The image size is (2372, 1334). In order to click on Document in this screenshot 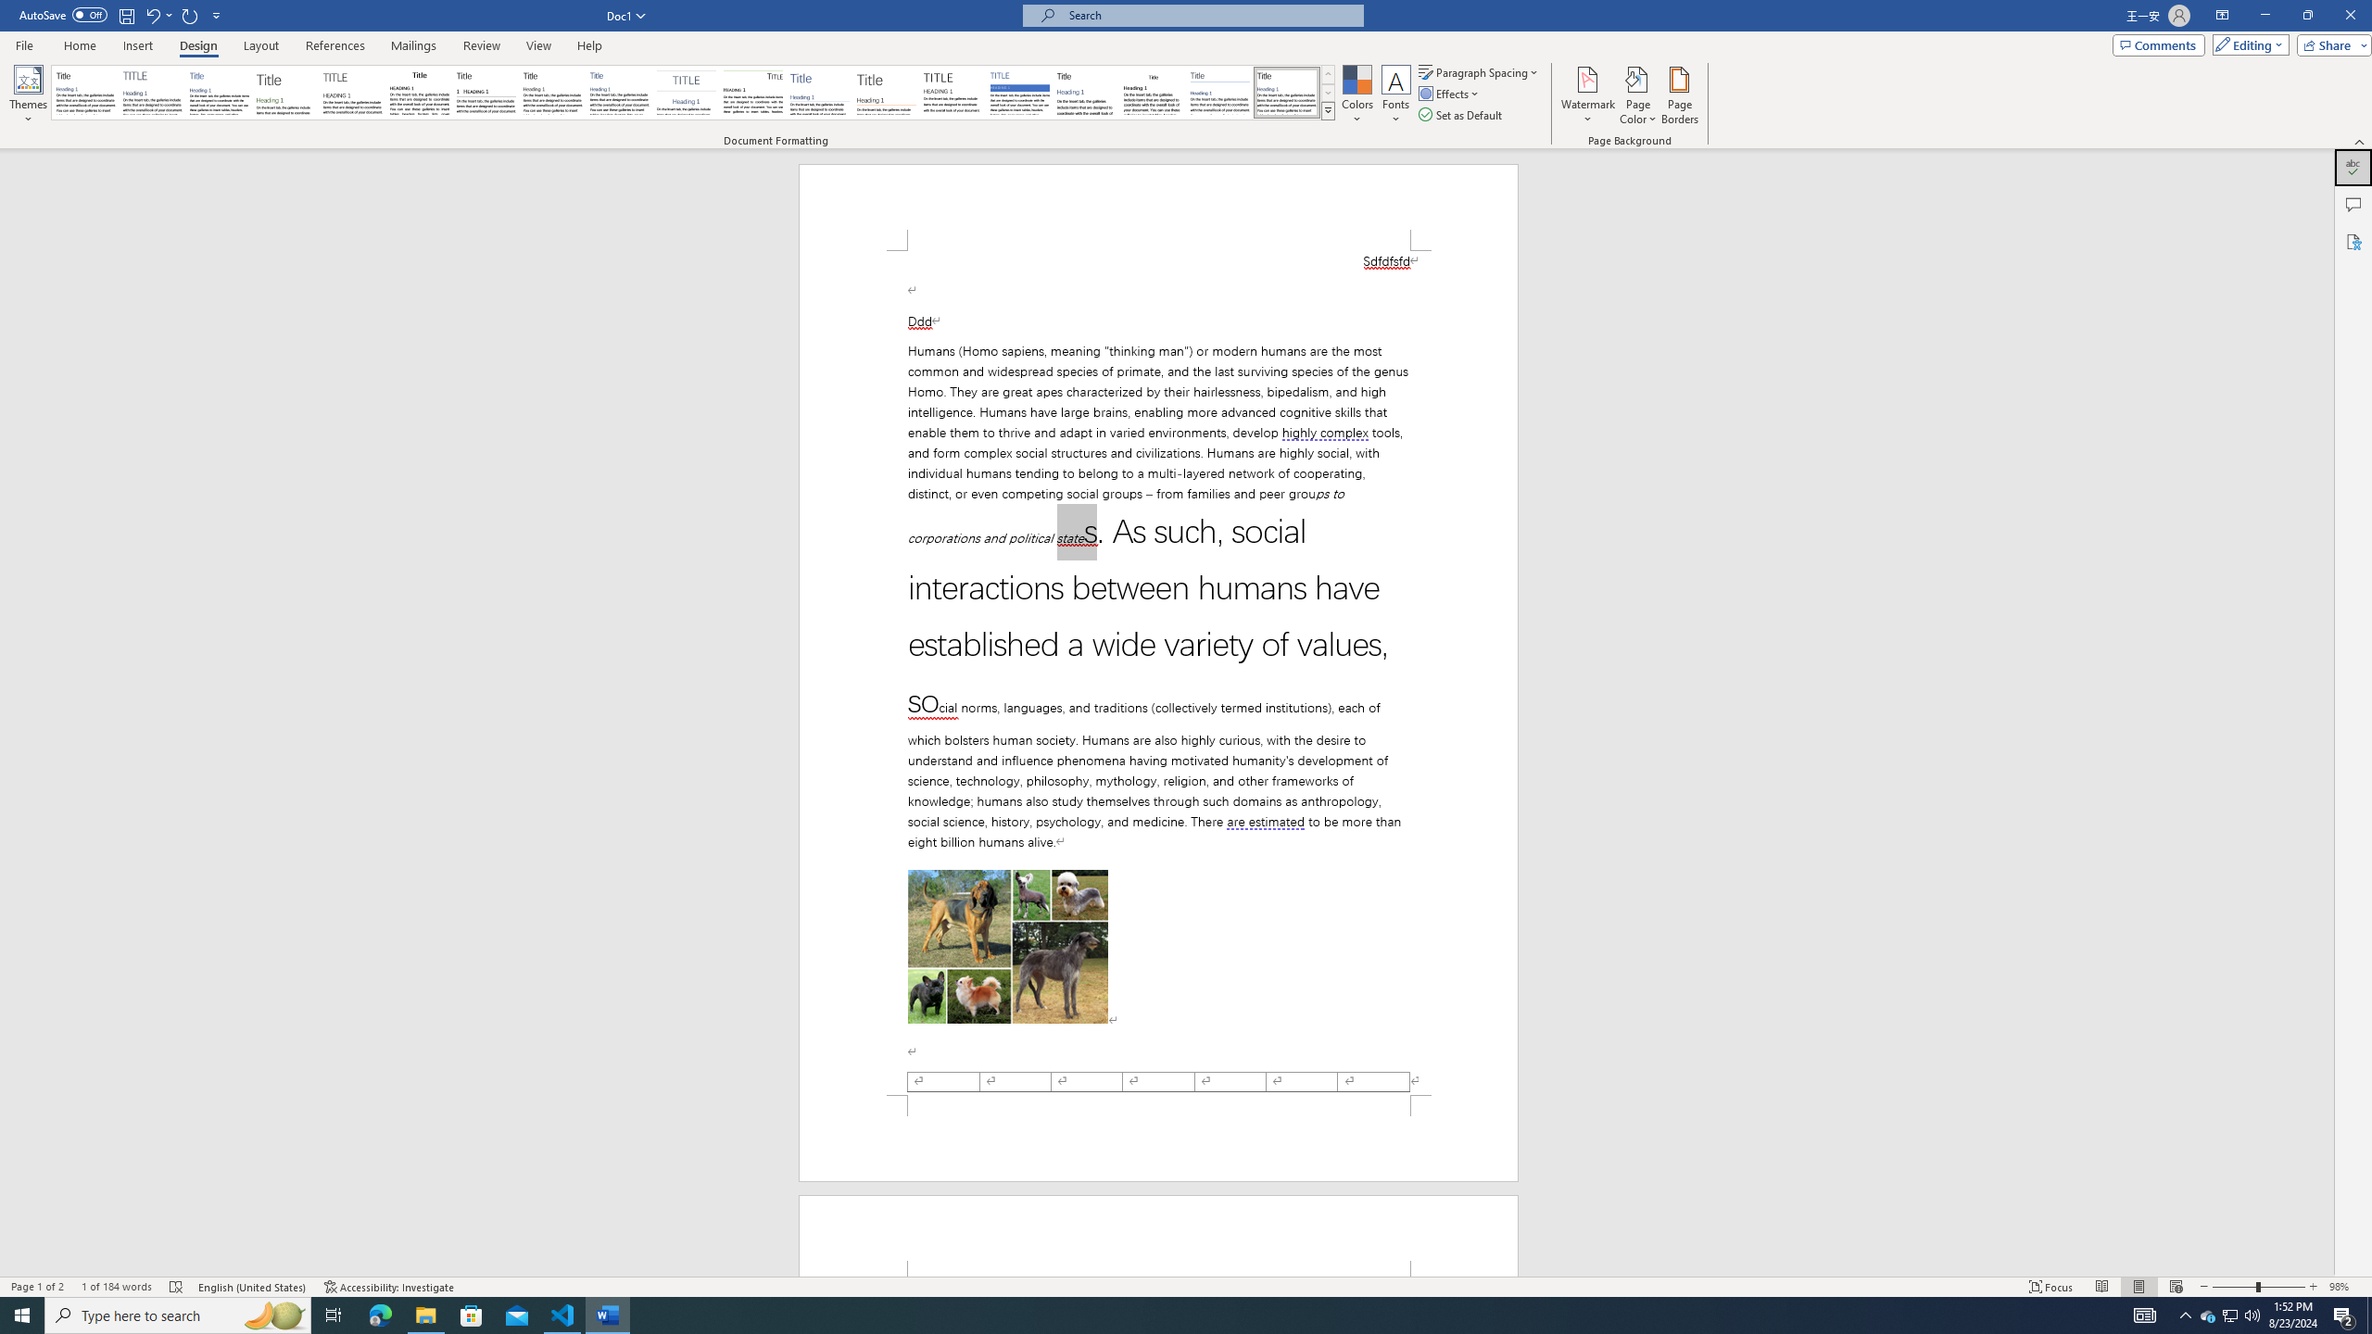, I will do `click(85, 93)`.